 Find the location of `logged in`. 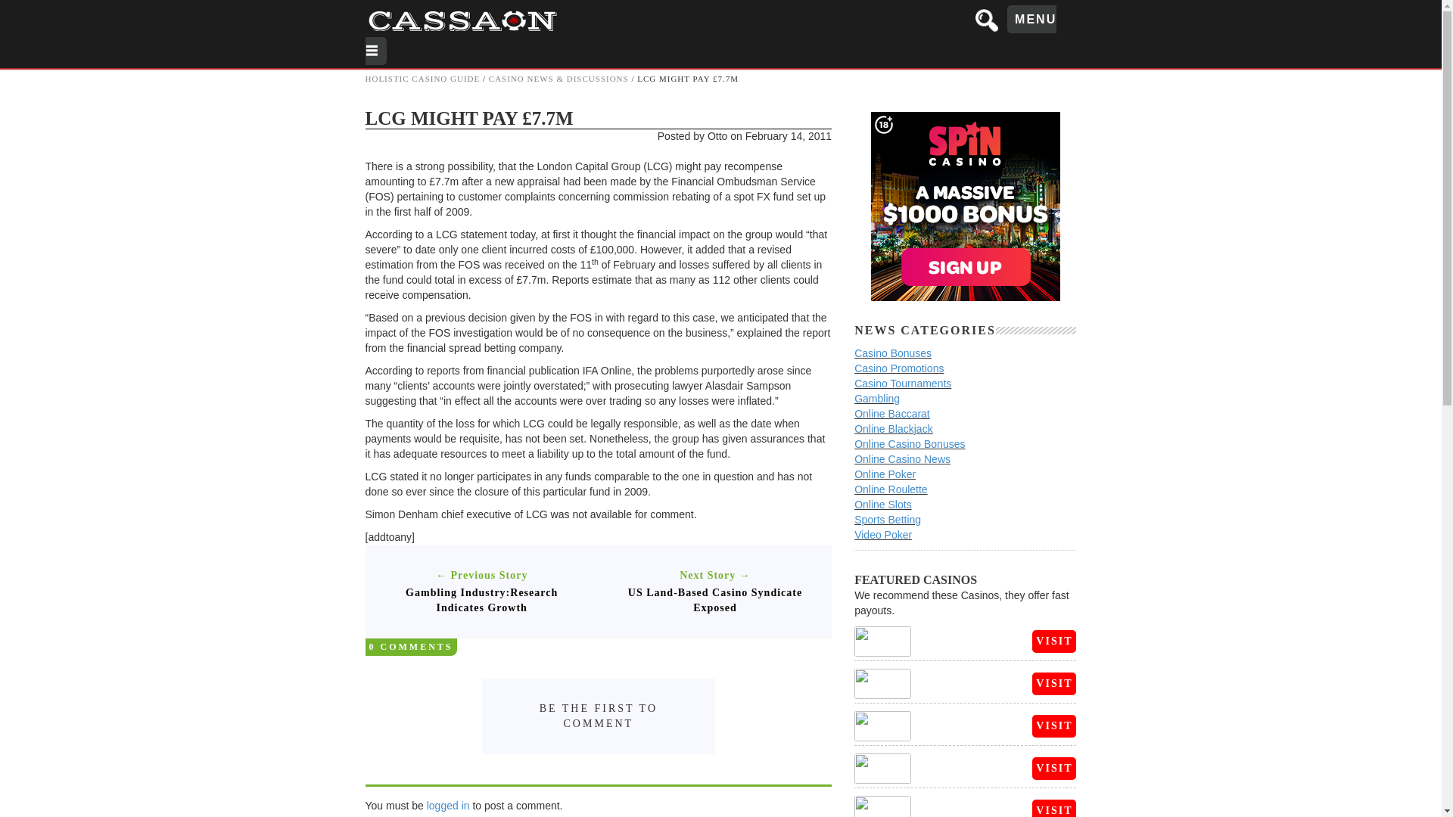

logged in is located at coordinates (448, 806).